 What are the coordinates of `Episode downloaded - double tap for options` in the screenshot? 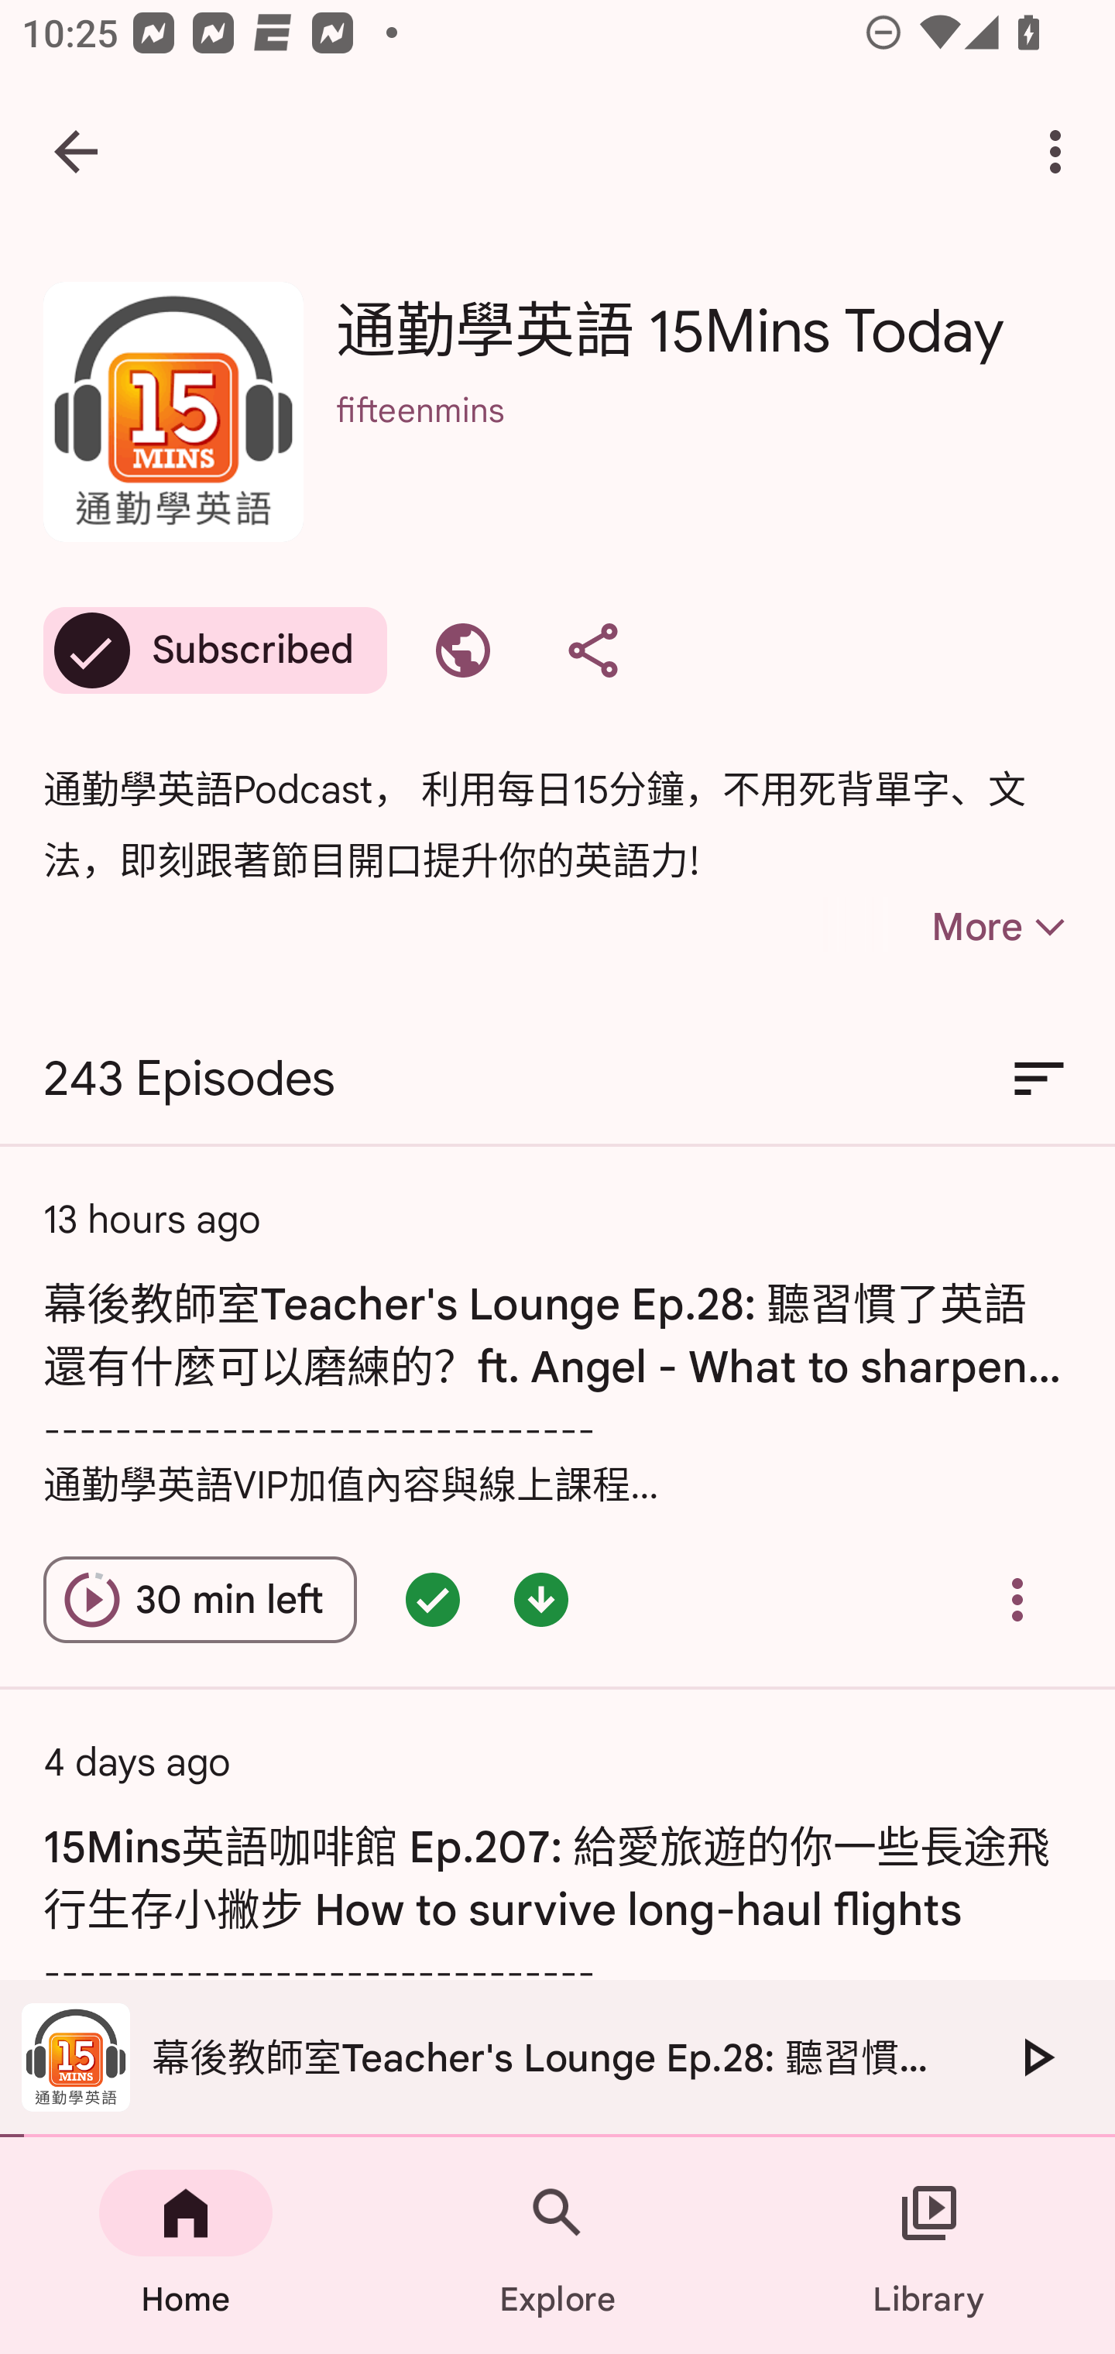 It's located at (540, 1600).